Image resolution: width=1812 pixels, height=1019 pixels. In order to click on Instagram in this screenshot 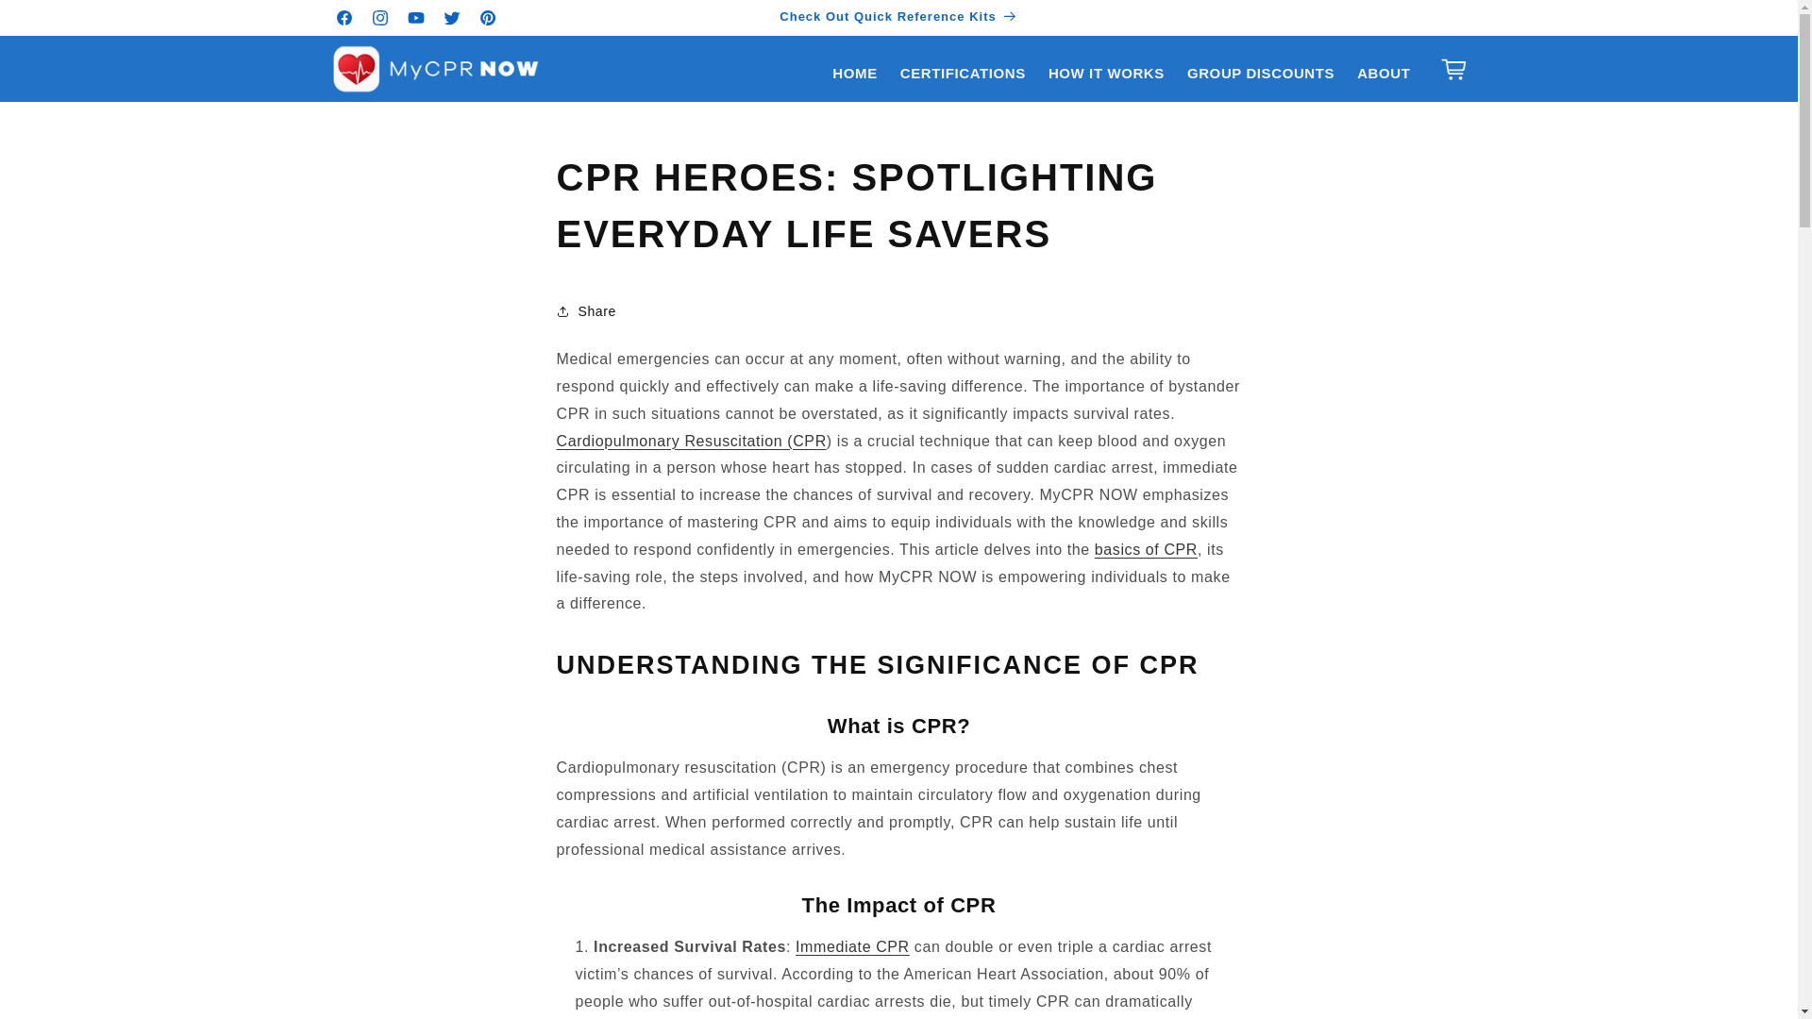, I will do `click(380, 17)`.